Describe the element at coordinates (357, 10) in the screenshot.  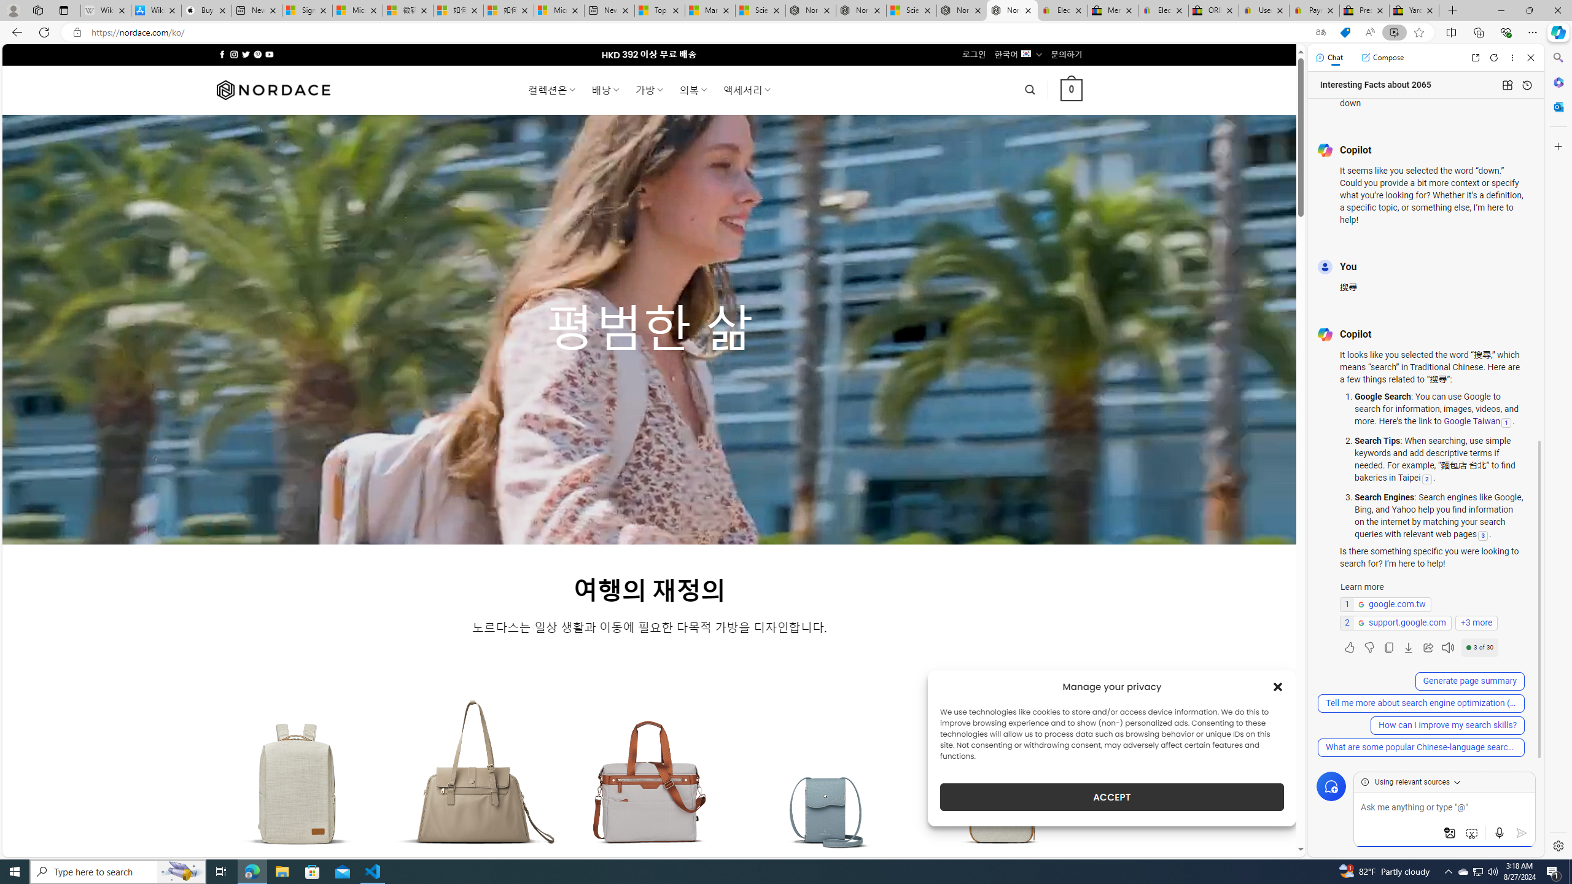
I see `Microsoft Services Agreement` at that location.